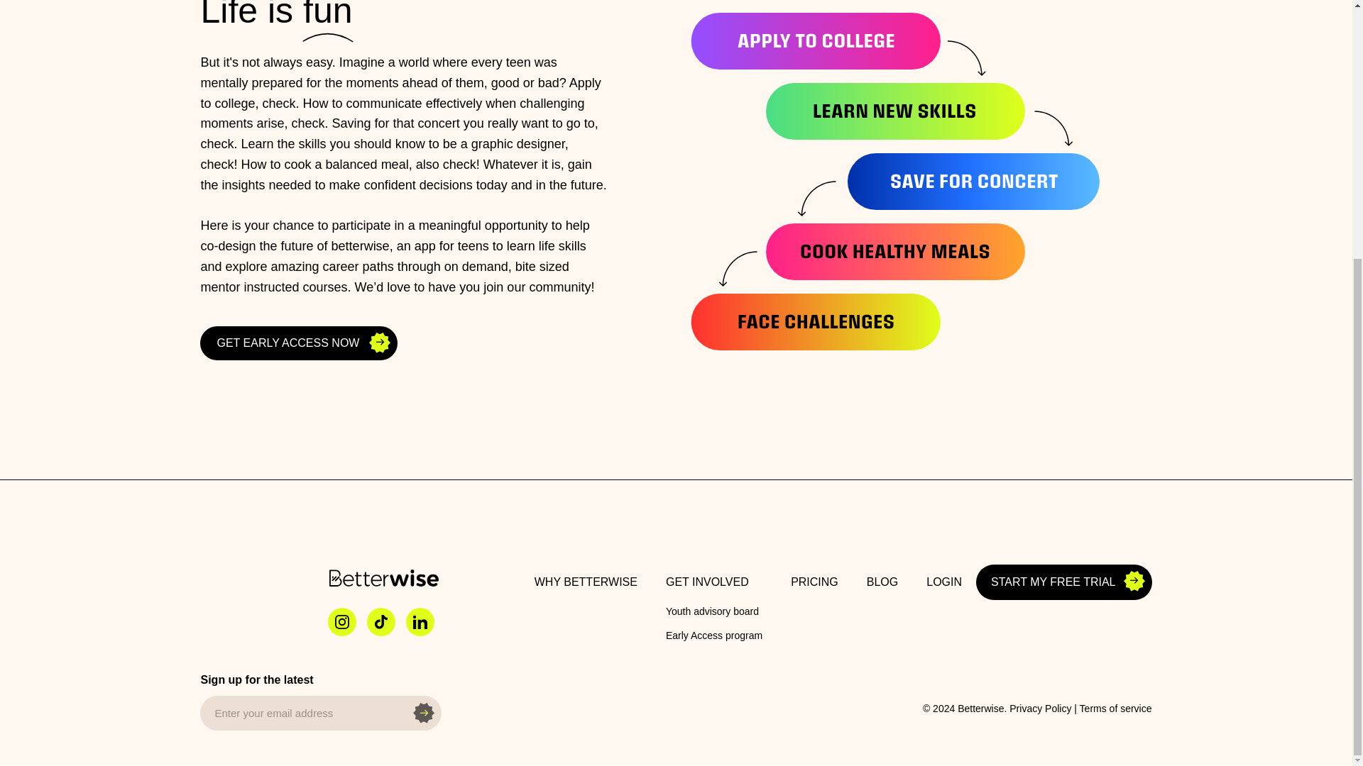  Describe the element at coordinates (1041, 708) in the screenshot. I see `Privacy Policy` at that location.